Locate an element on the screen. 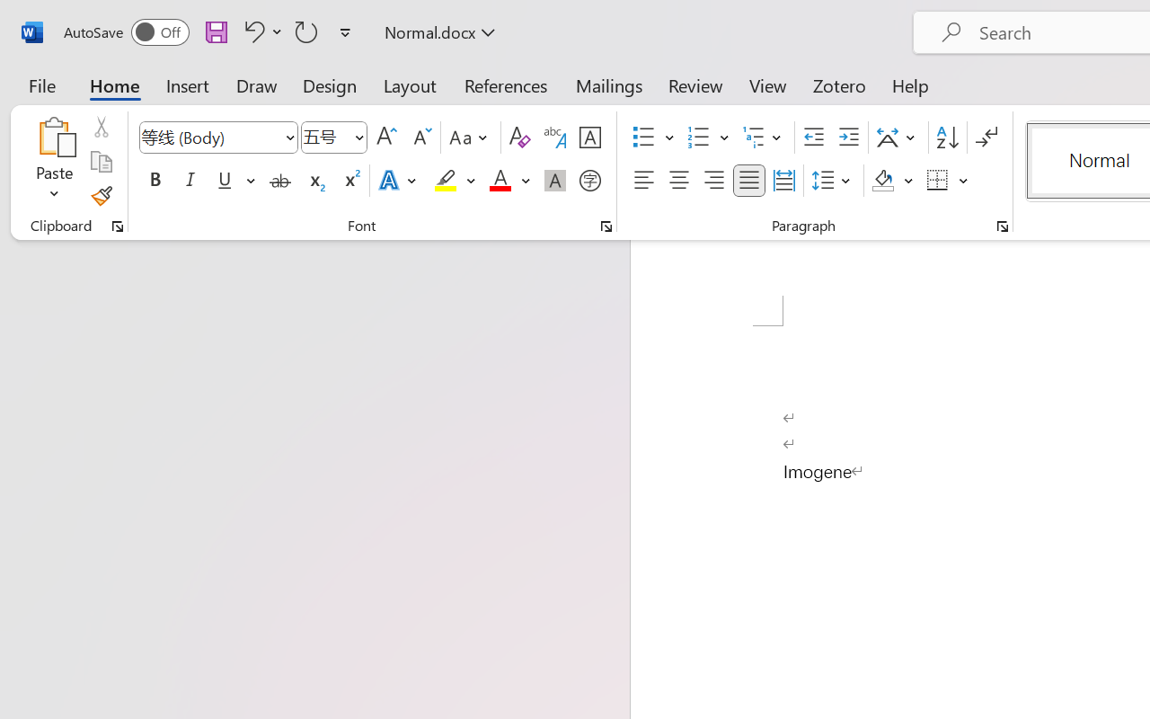 The height and width of the screenshot is (719, 1150). Sort... is located at coordinates (947, 138).